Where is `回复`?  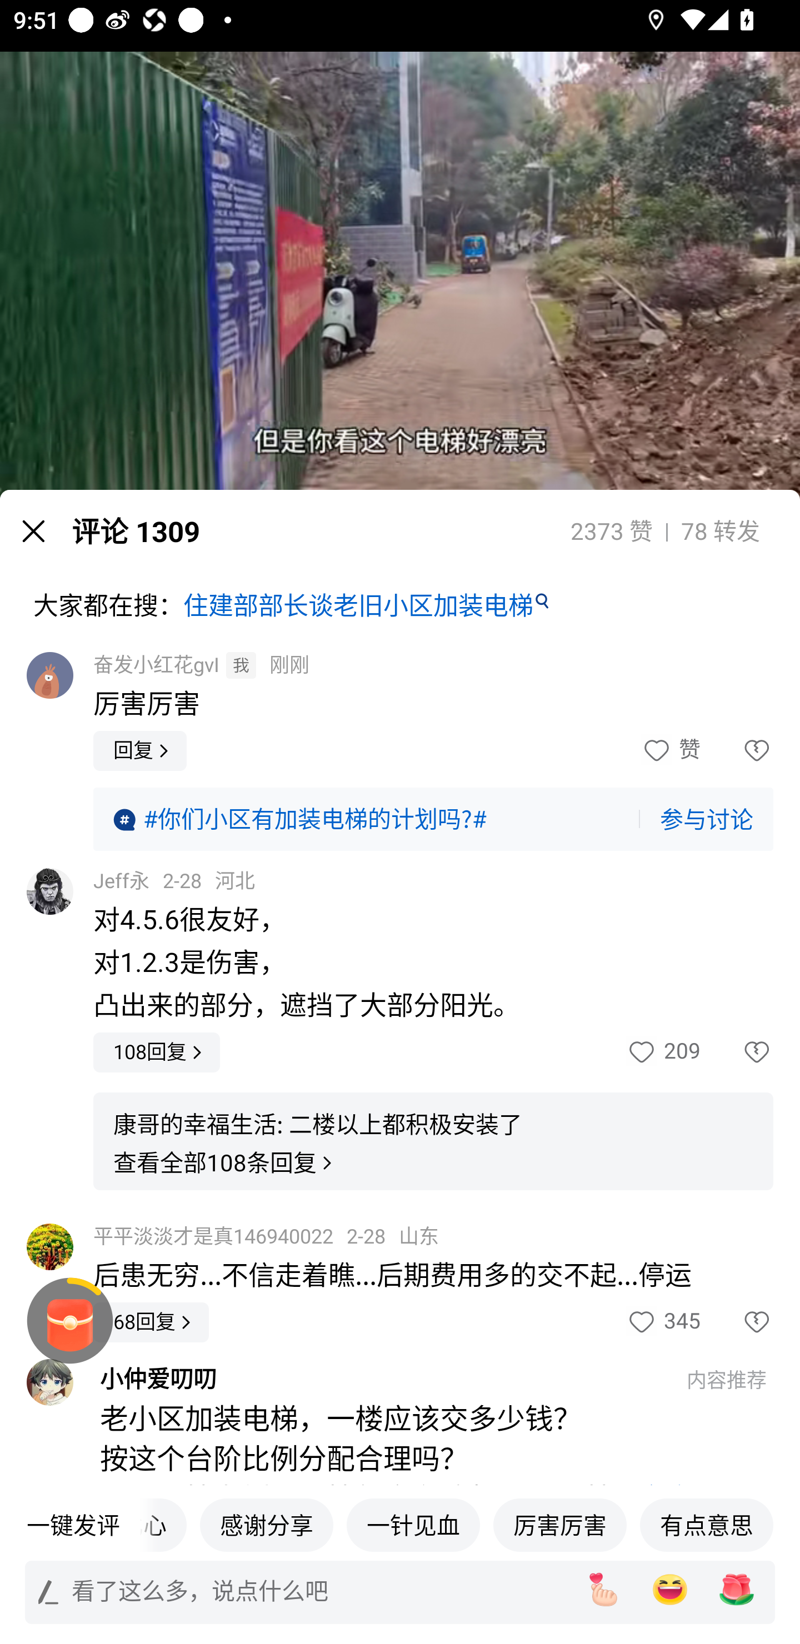 回复 is located at coordinates (140, 751).